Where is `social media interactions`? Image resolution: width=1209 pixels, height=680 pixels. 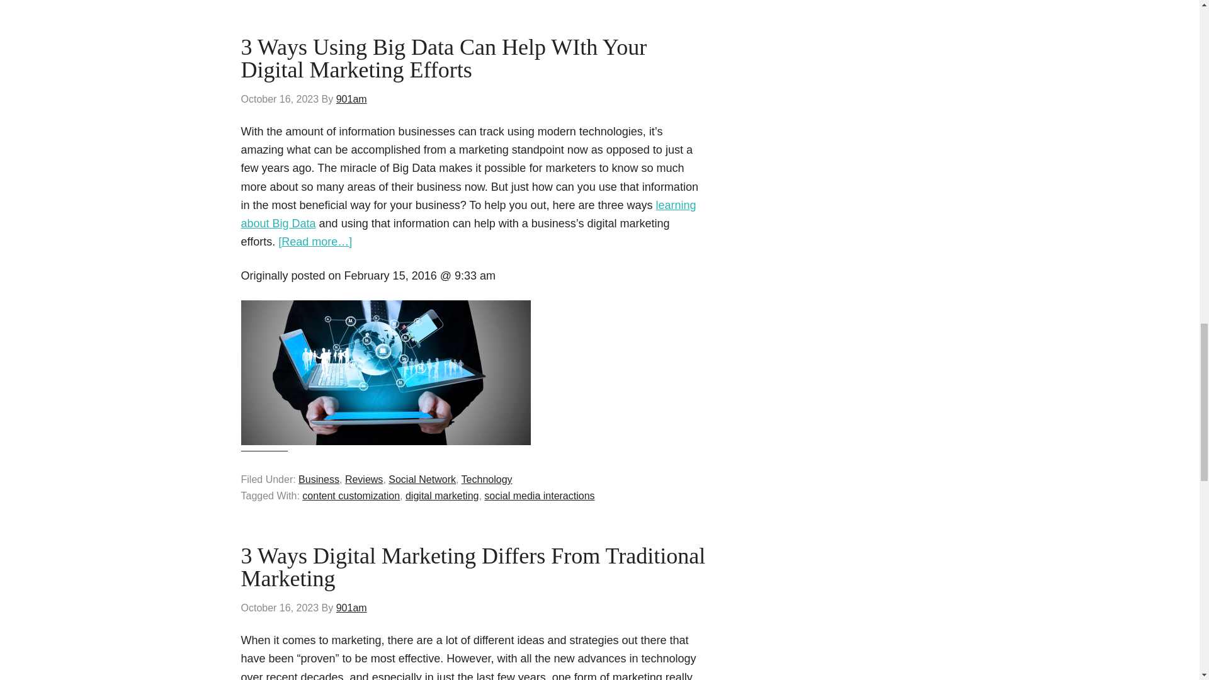 social media interactions is located at coordinates (539, 495).